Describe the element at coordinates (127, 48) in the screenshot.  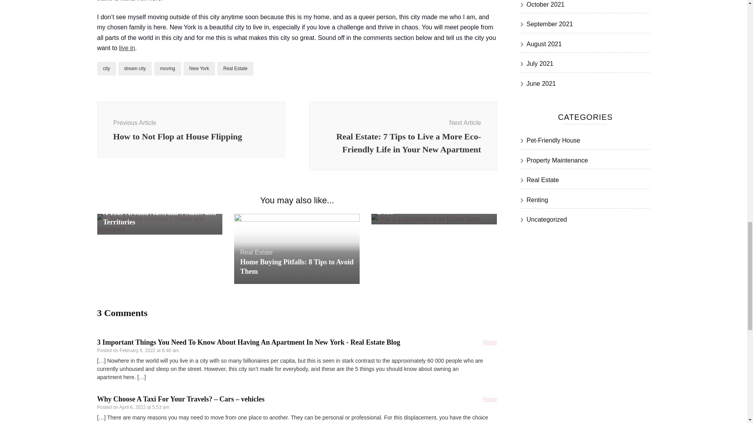
I see `live in` at that location.